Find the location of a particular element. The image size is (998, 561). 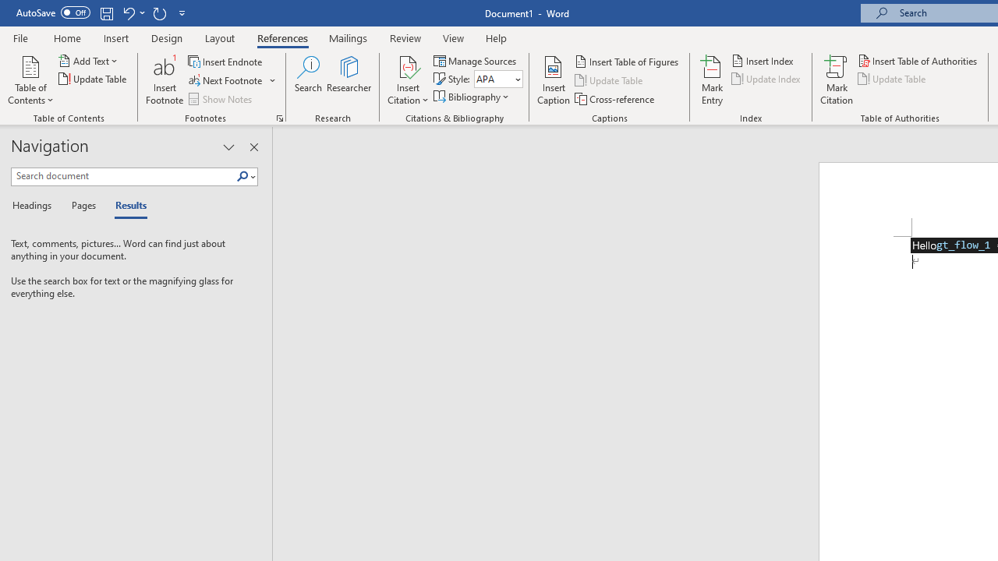

Layout is located at coordinates (220, 37).